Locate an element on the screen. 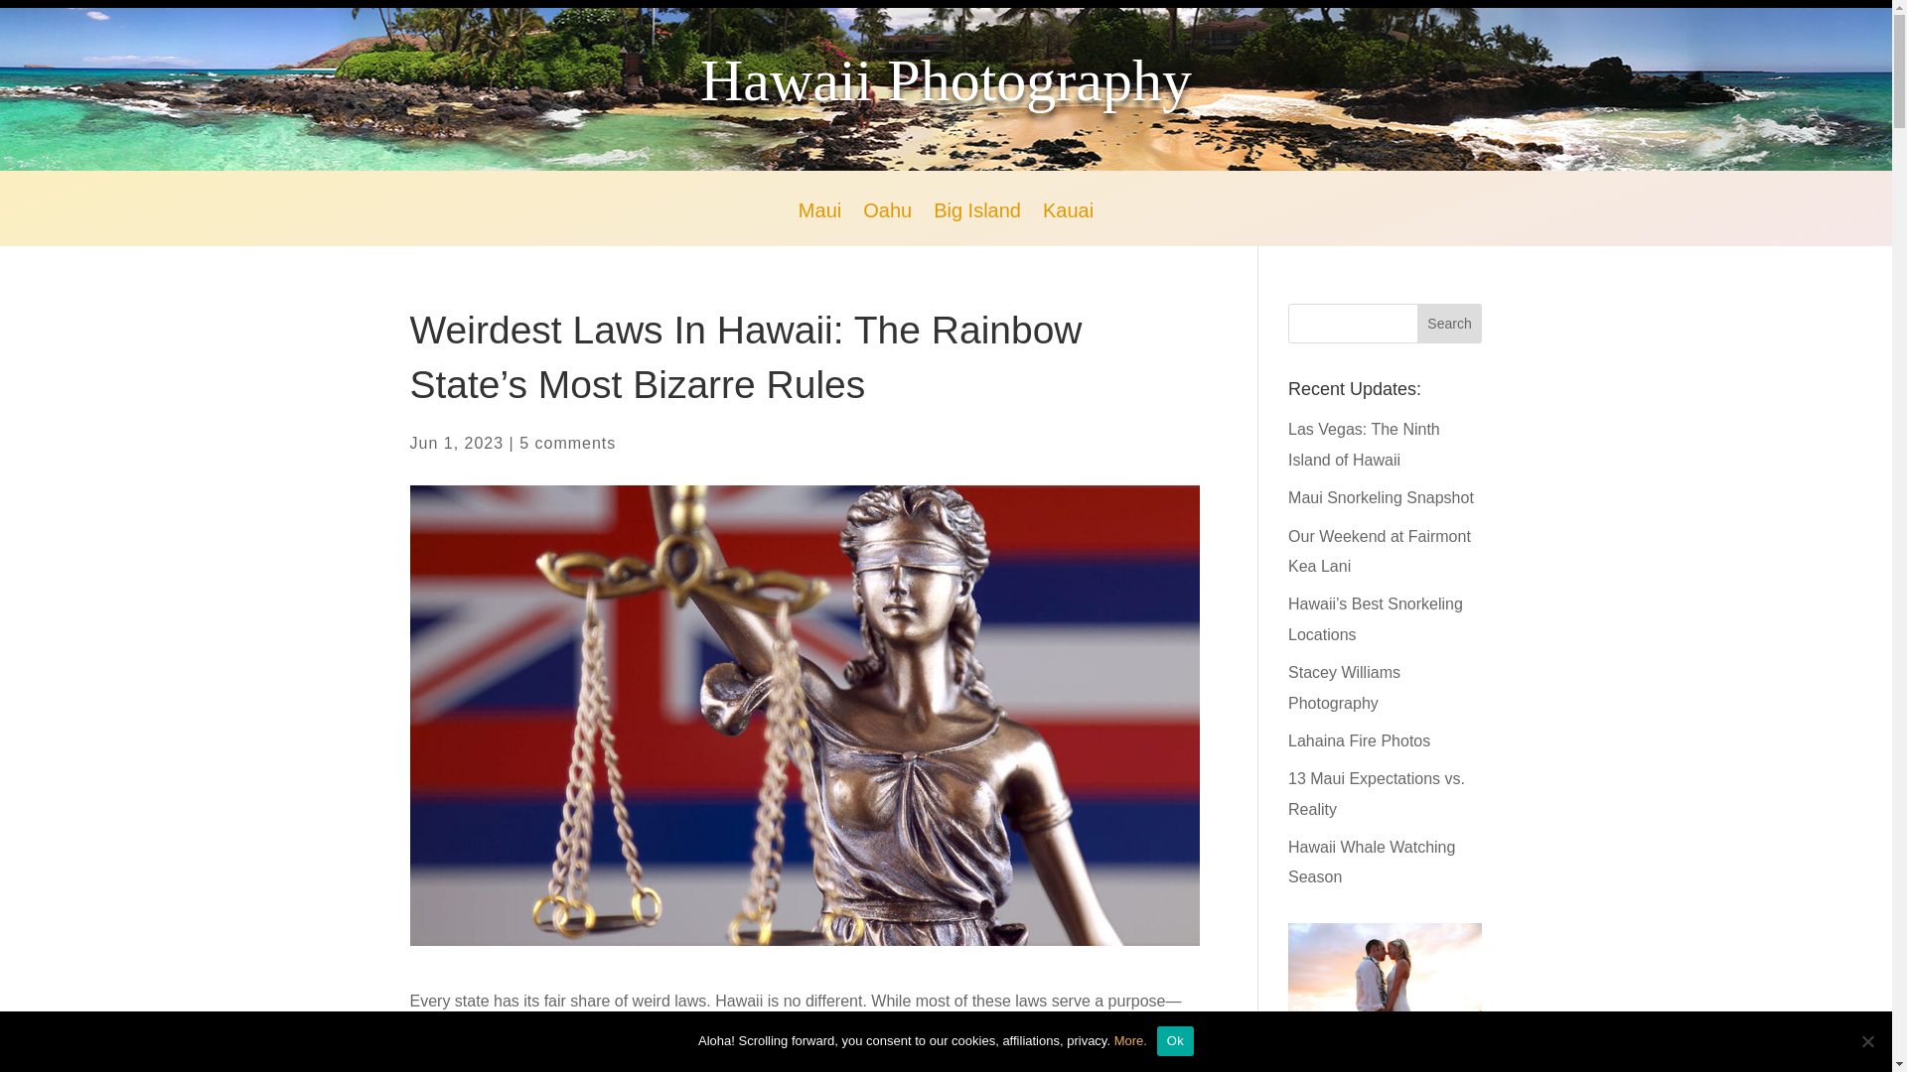 The image size is (1907, 1072). Oahu is located at coordinates (887, 224).